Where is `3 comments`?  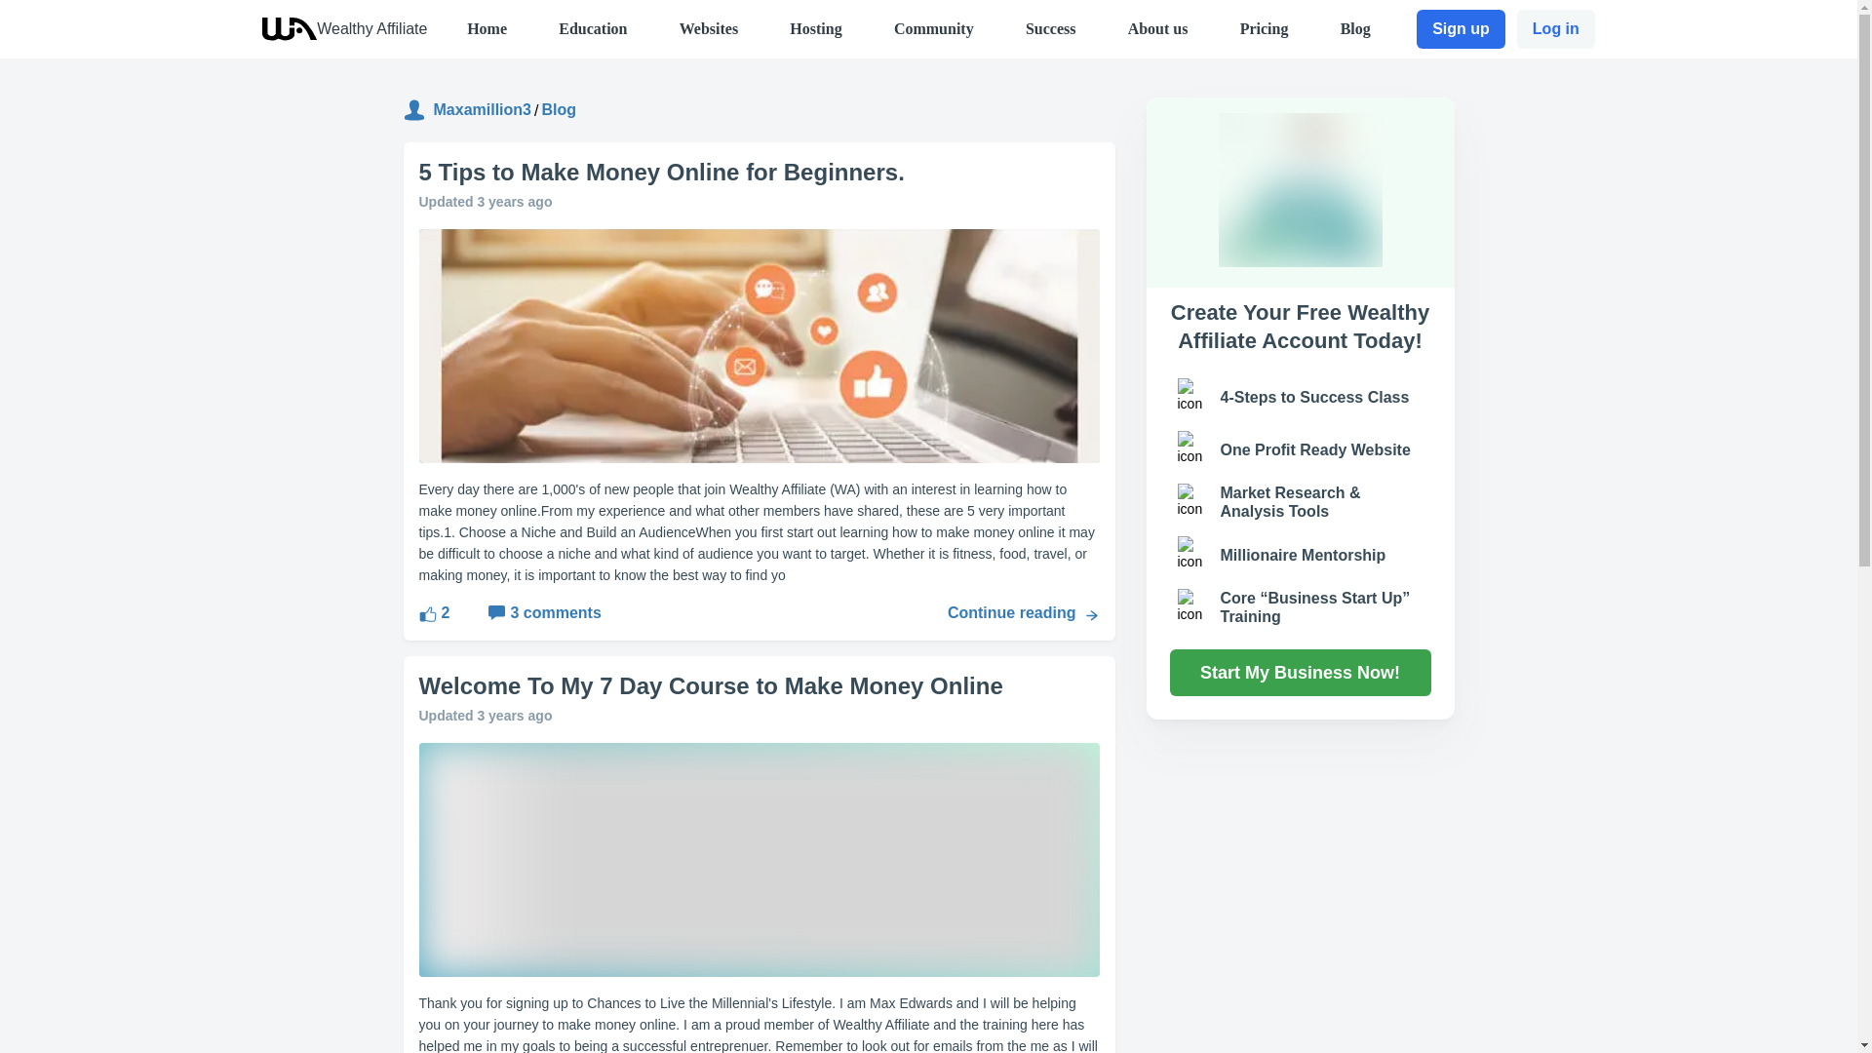 3 comments is located at coordinates (525, 612).